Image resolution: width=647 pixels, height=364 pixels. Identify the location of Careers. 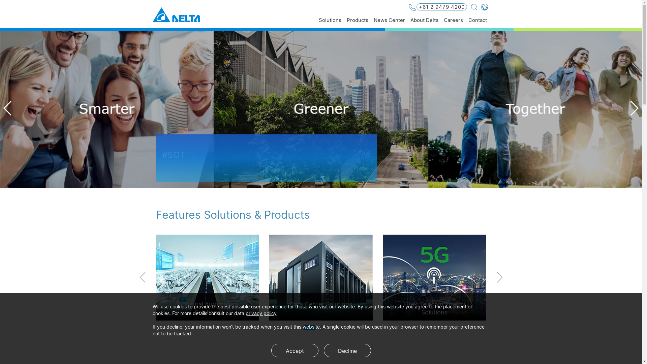
(453, 23).